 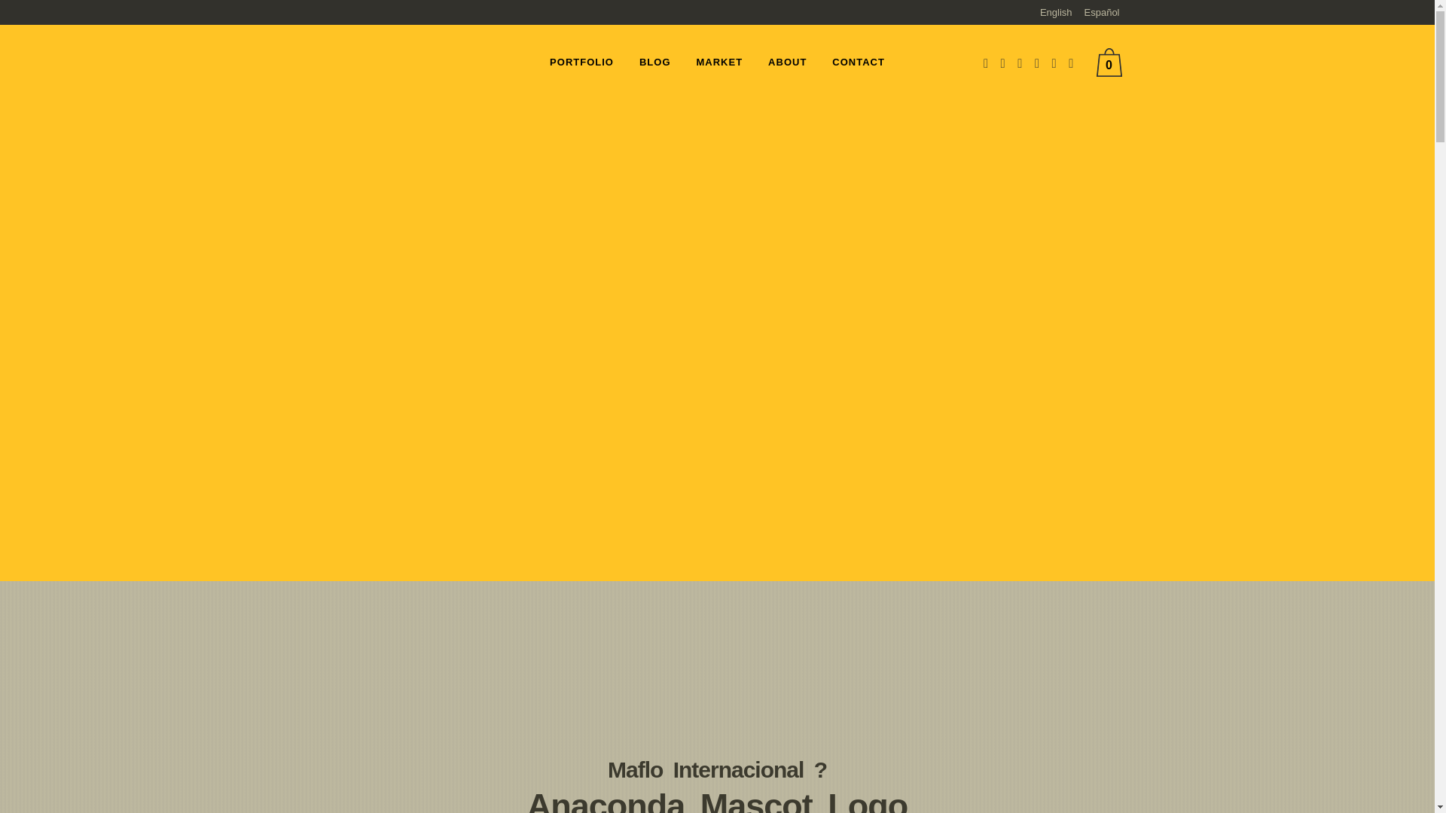 I want to click on 0, so click(x=1112, y=62).